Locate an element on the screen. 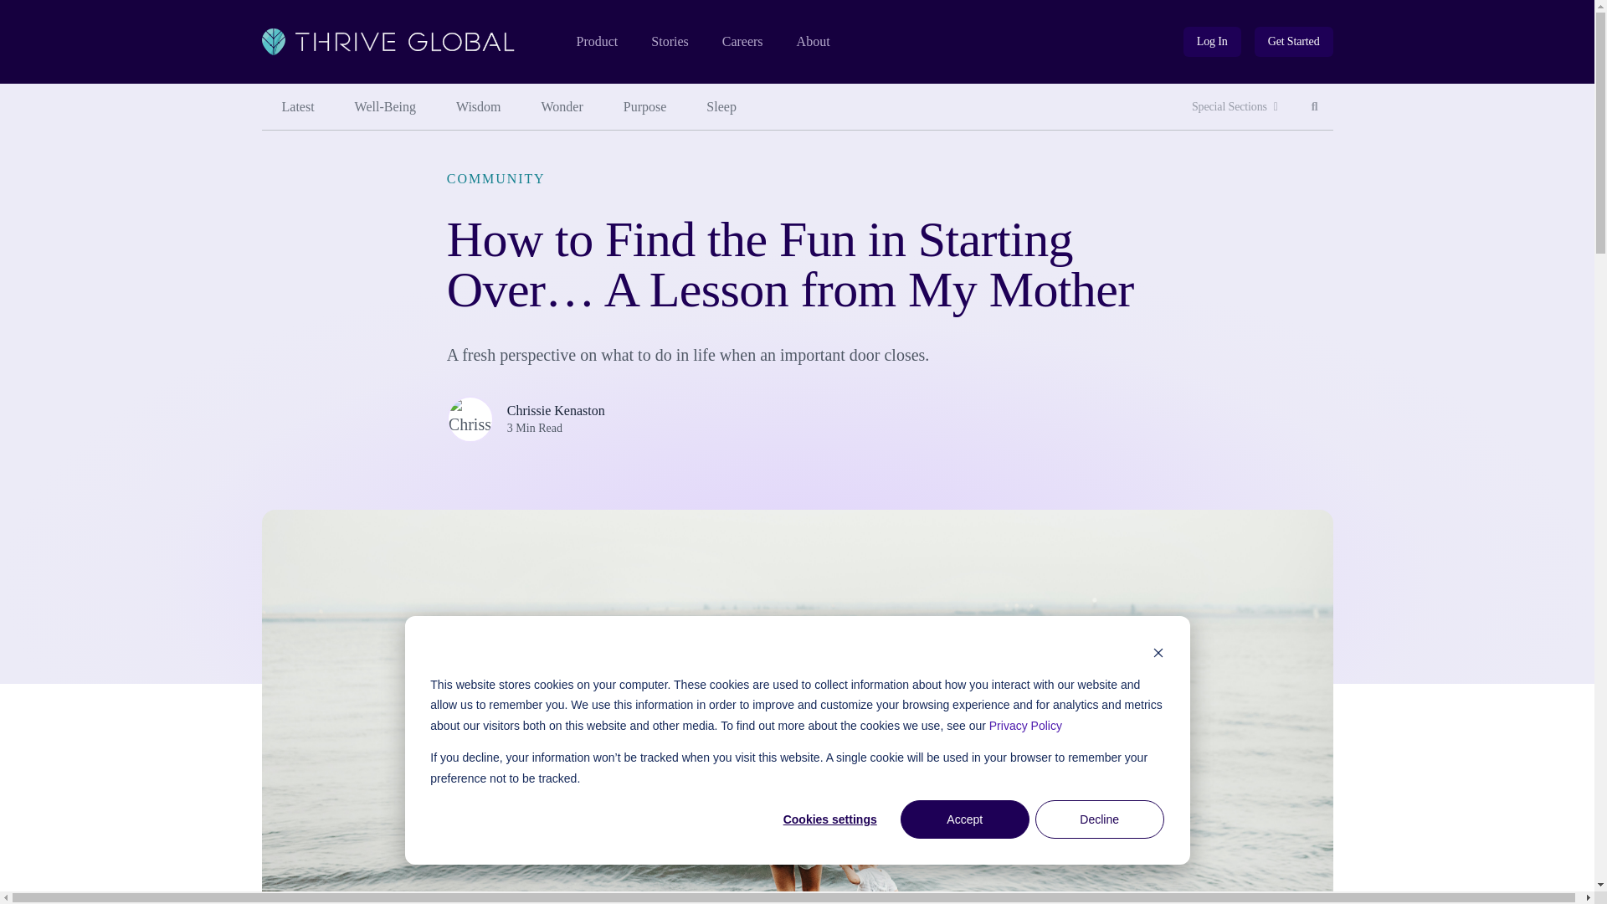 The image size is (1607, 904). Latest is located at coordinates (297, 107).